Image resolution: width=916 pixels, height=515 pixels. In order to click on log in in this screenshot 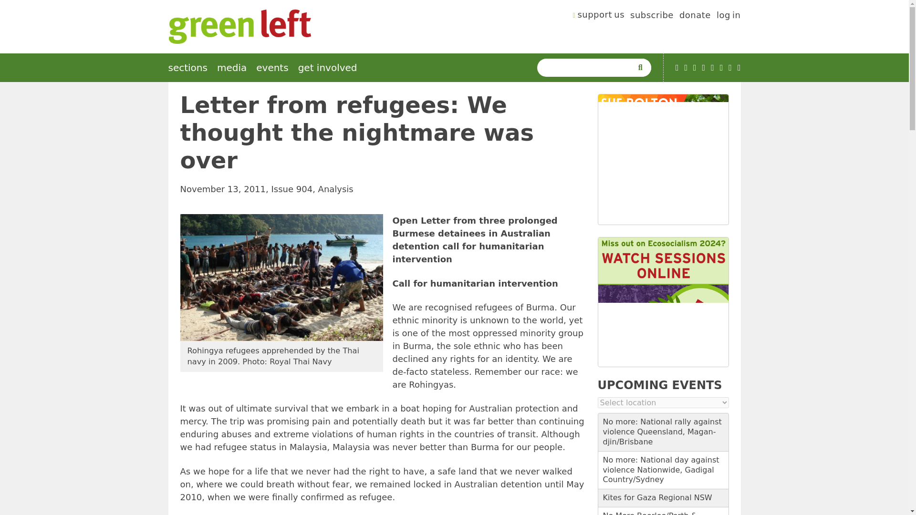, I will do `click(729, 16)`.